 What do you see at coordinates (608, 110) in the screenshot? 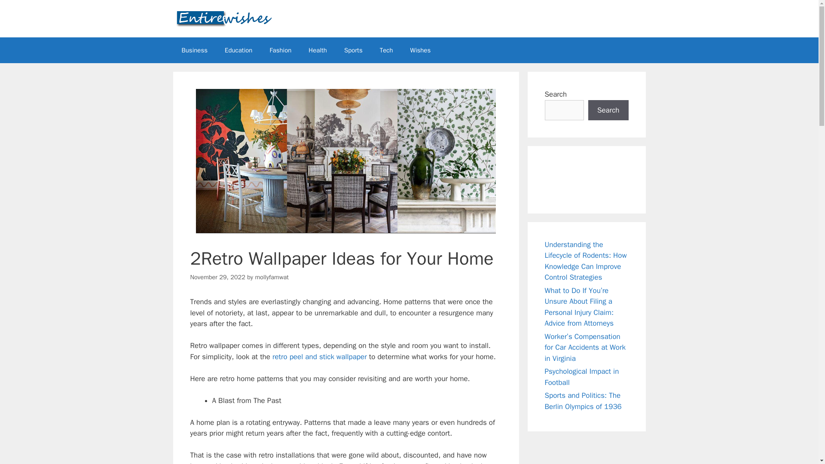
I see `Search` at bounding box center [608, 110].